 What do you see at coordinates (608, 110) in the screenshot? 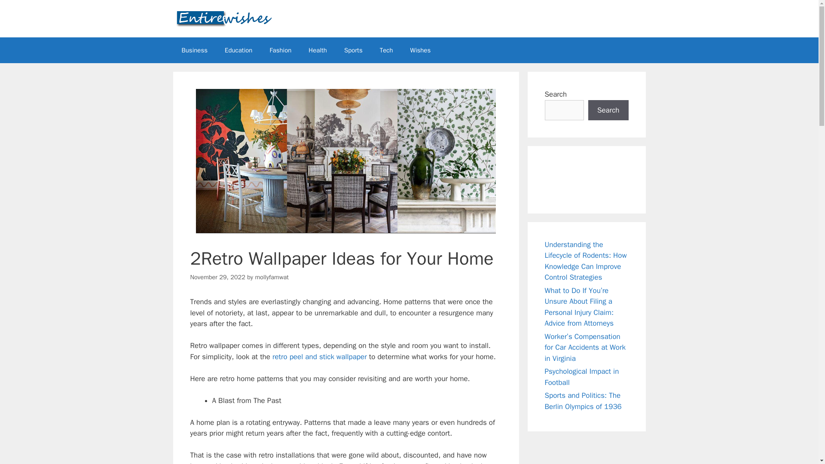
I see `Search` at bounding box center [608, 110].